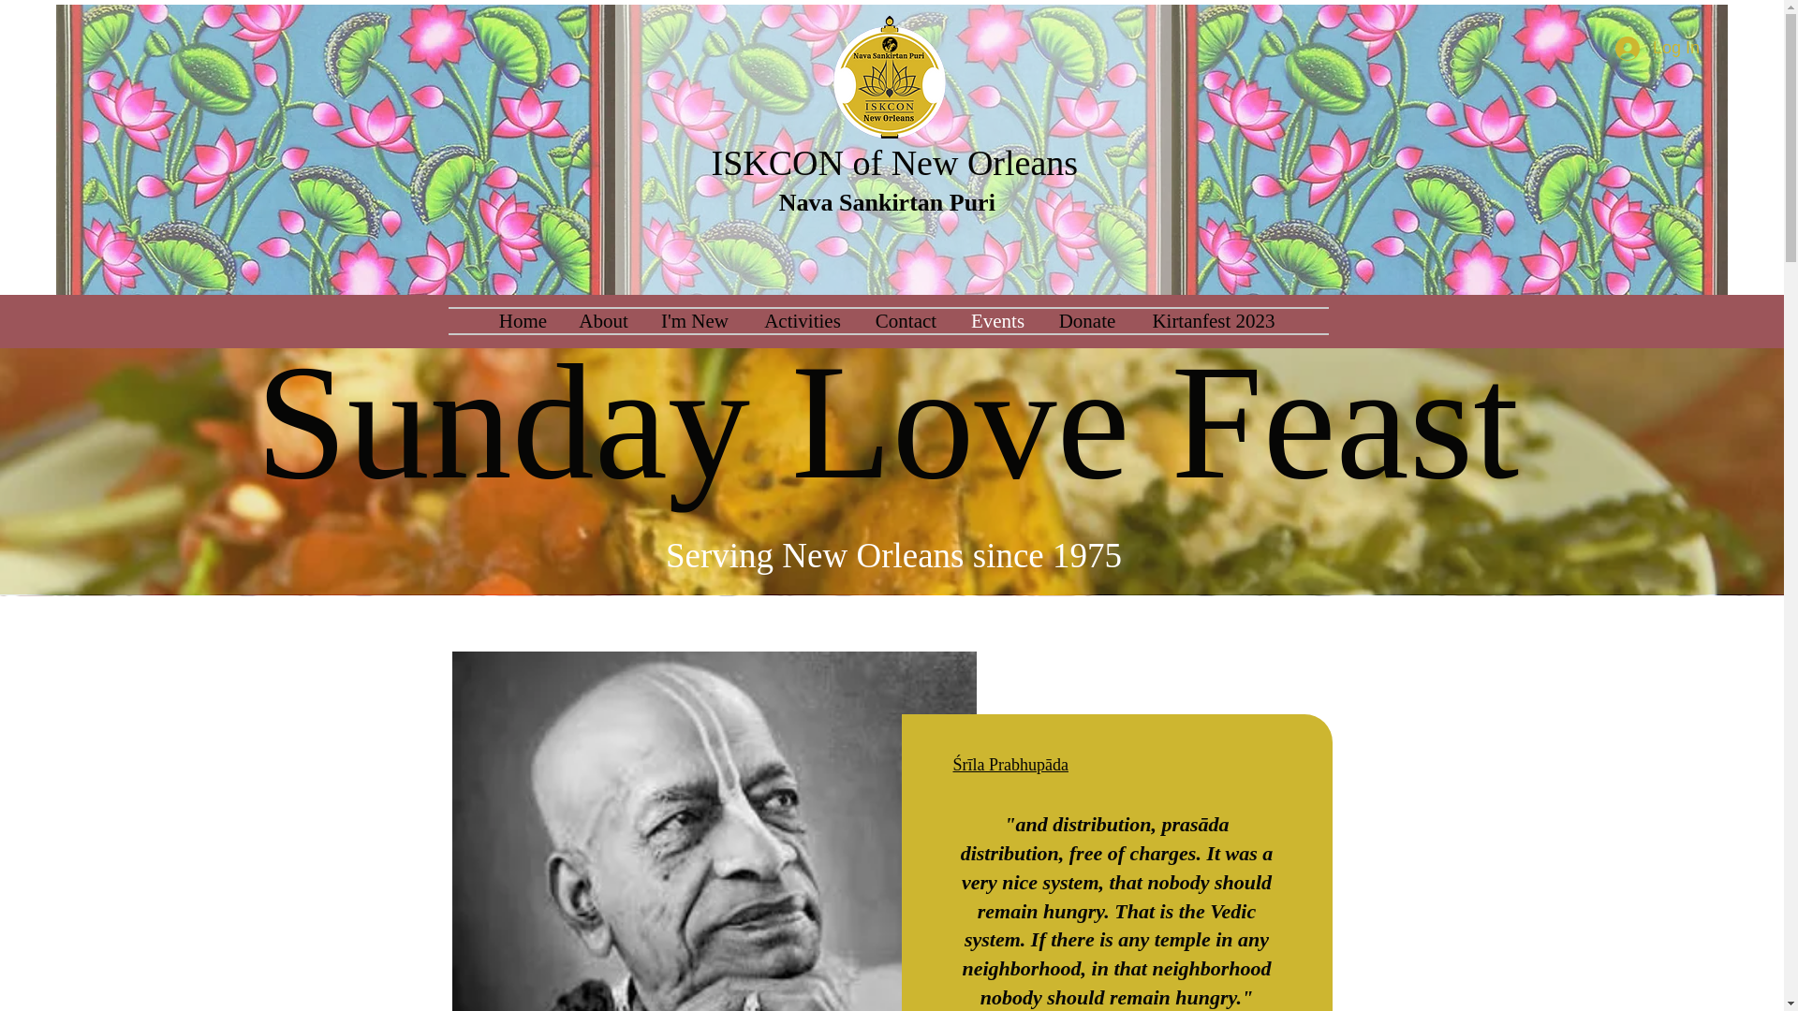 Image resolution: width=1798 pixels, height=1011 pixels. What do you see at coordinates (693, 321) in the screenshot?
I see `I'm New` at bounding box center [693, 321].